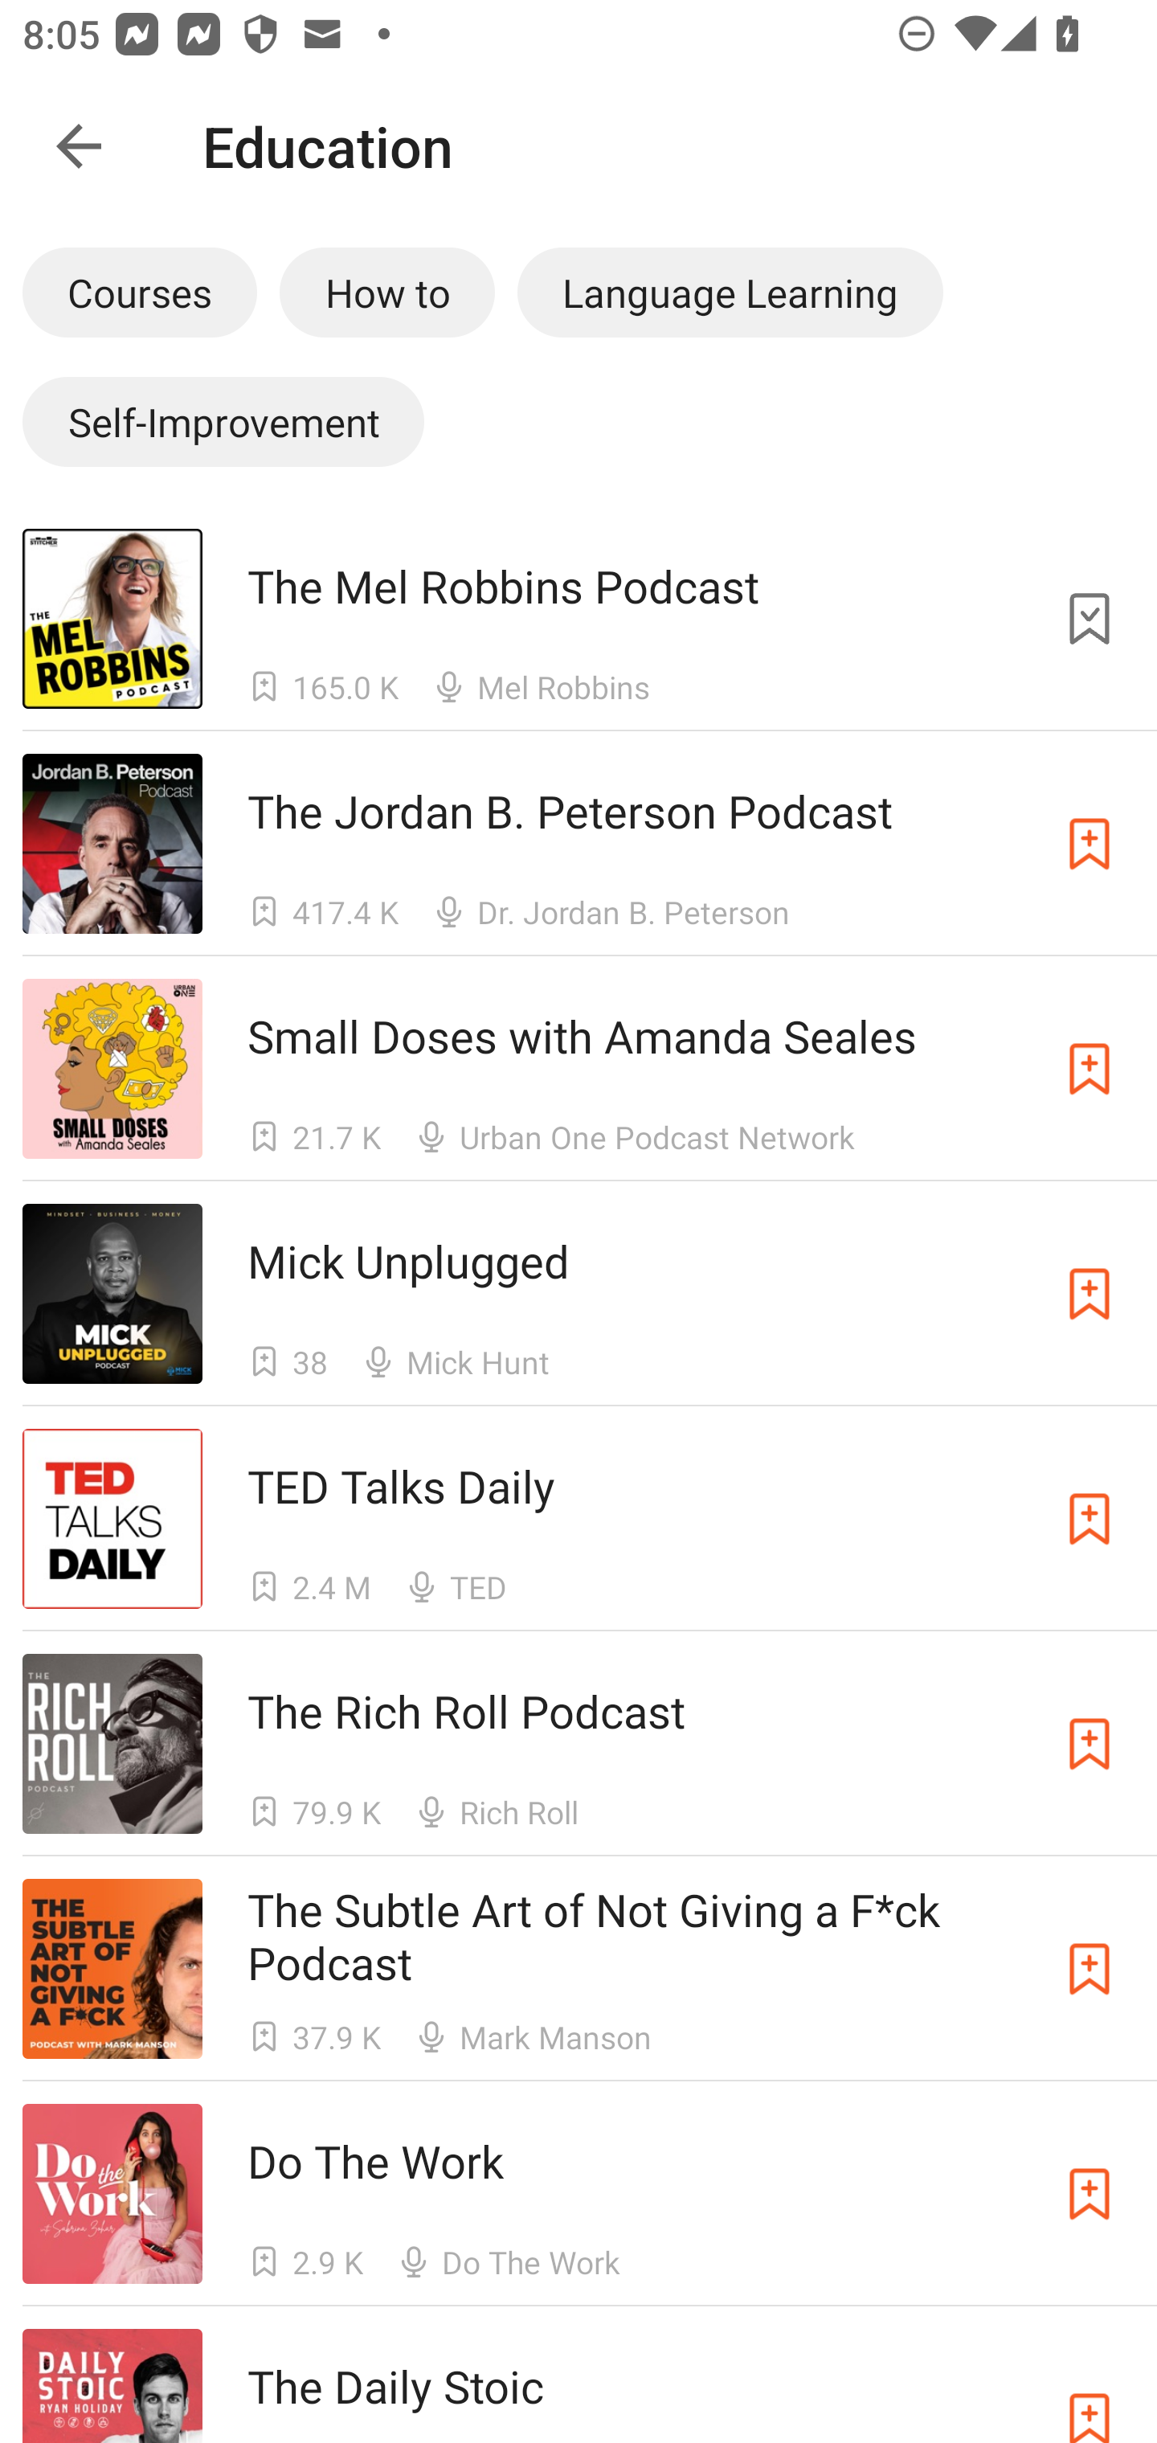 The width and height of the screenshot is (1157, 2443). What do you see at coordinates (578, 2374) in the screenshot?
I see `The Daily Stoic The Daily Stoic Subscribe` at bounding box center [578, 2374].